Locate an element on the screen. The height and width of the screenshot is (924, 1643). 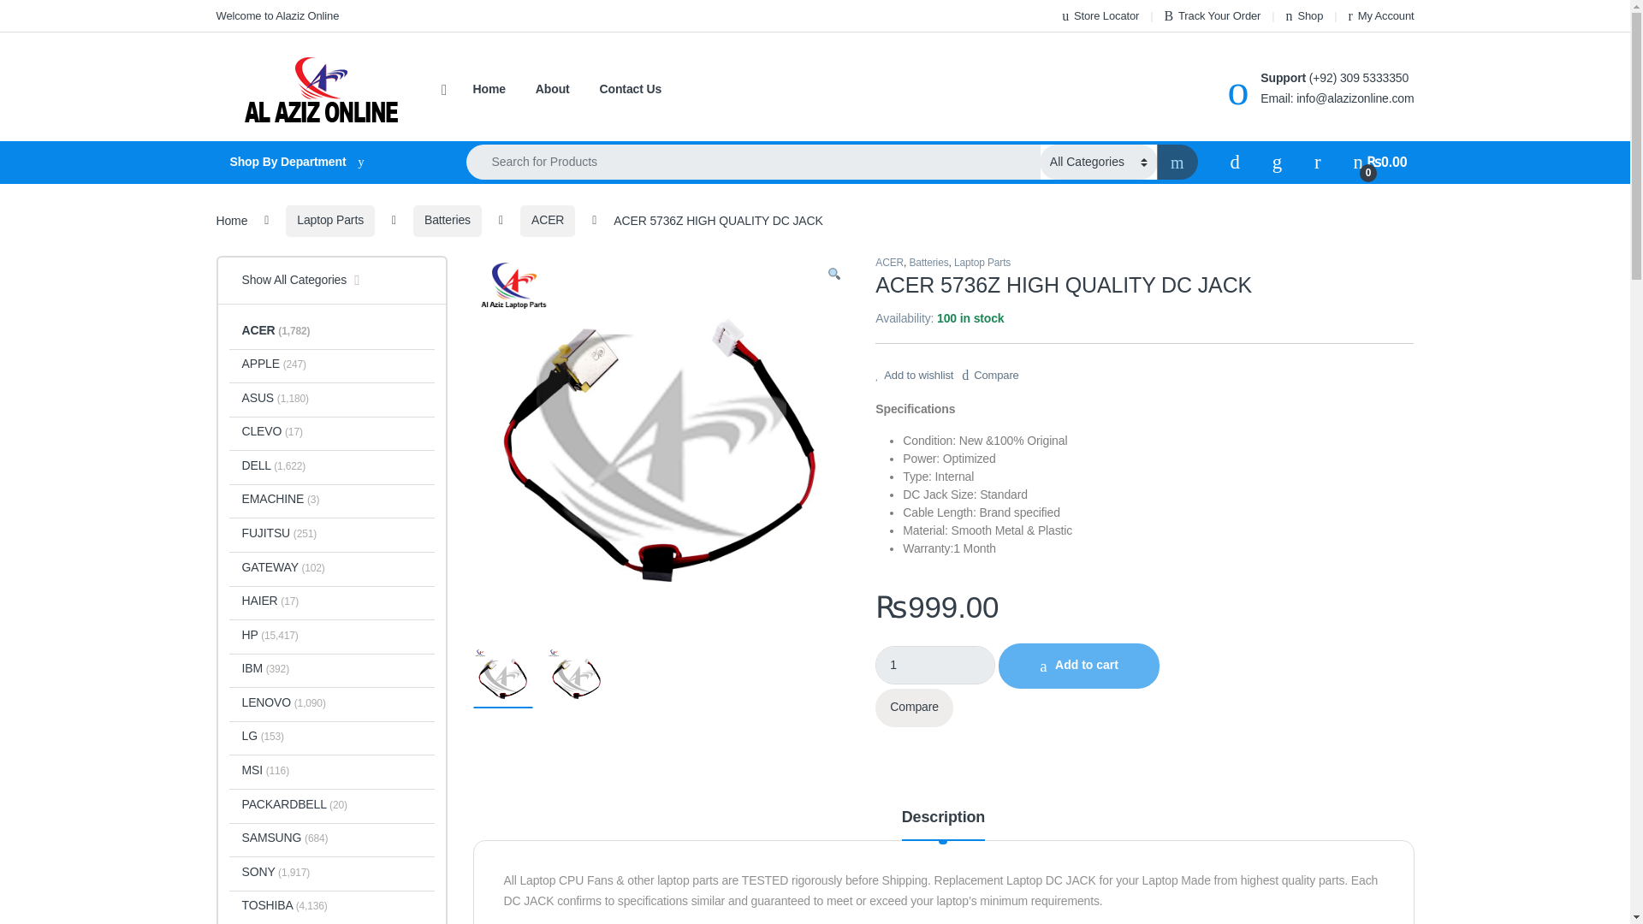
Track Your Order is located at coordinates (1212, 15).